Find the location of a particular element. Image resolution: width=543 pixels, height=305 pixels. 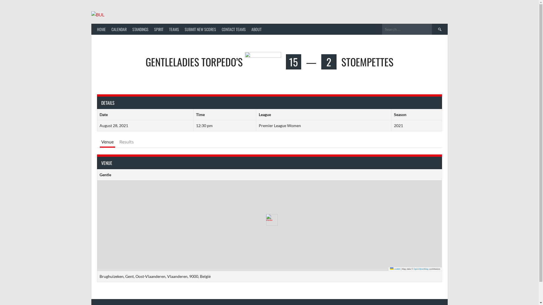

CONTACT TEAMS is located at coordinates (234, 29).